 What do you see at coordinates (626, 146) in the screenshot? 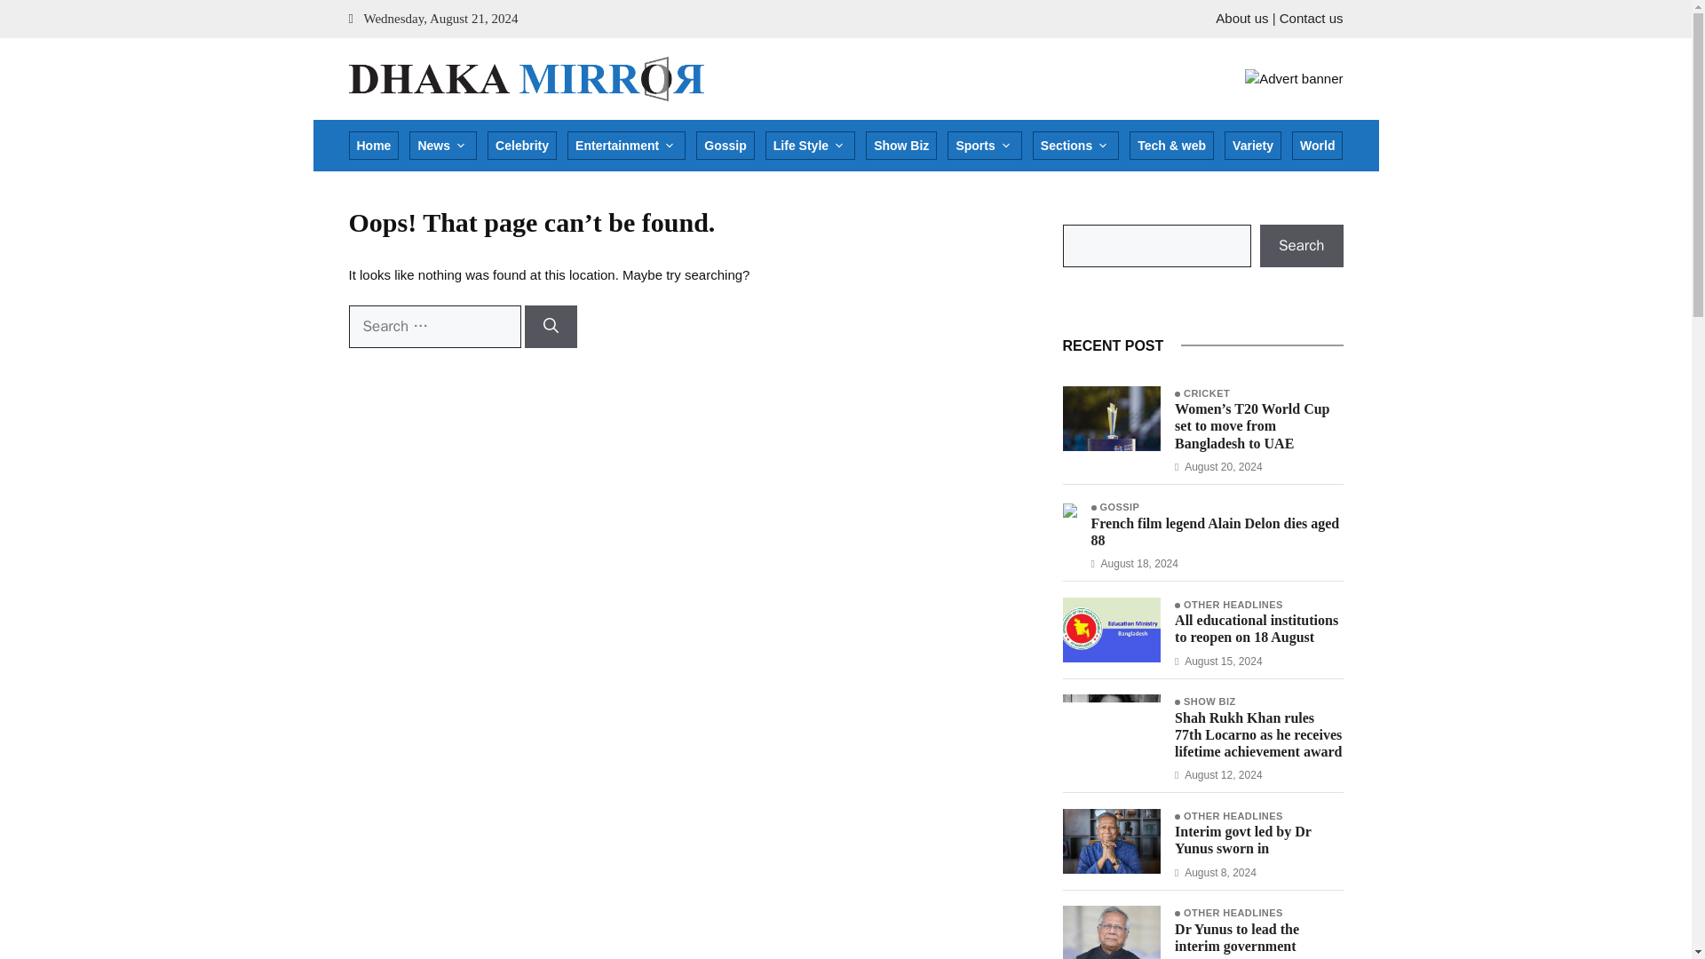
I see `Entertainment` at bounding box center [626, 146].